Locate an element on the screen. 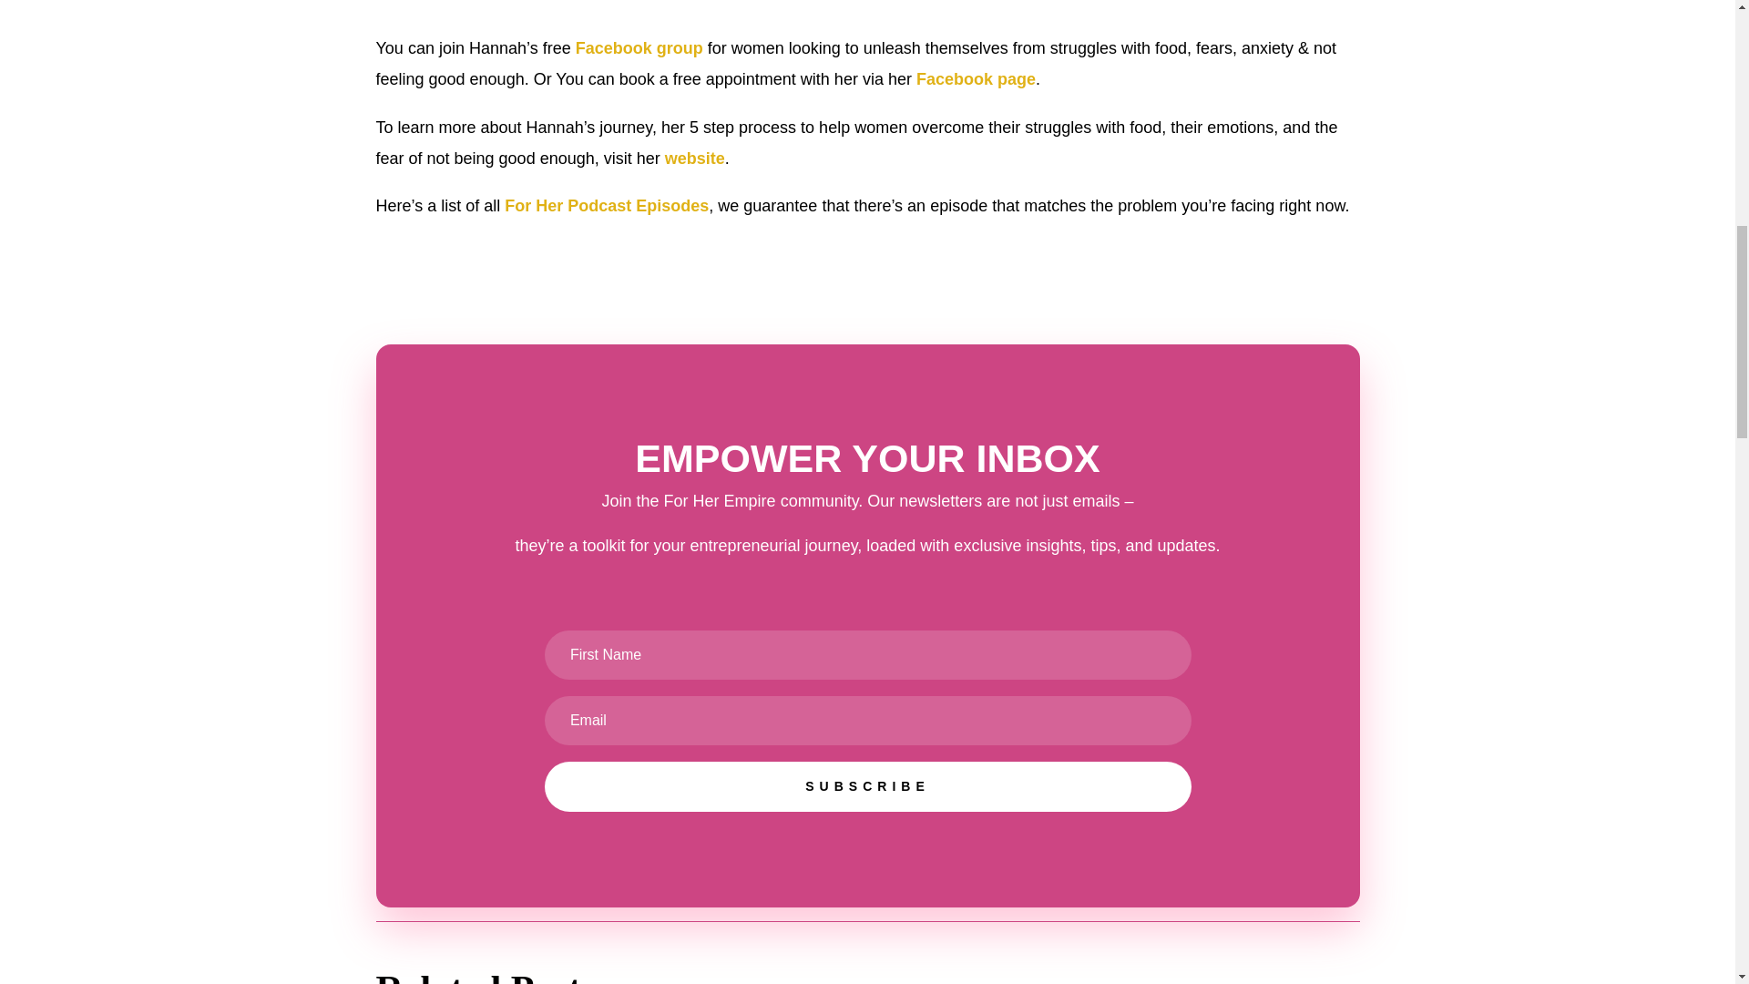  Facebook page is located at coordinates (976, 78).